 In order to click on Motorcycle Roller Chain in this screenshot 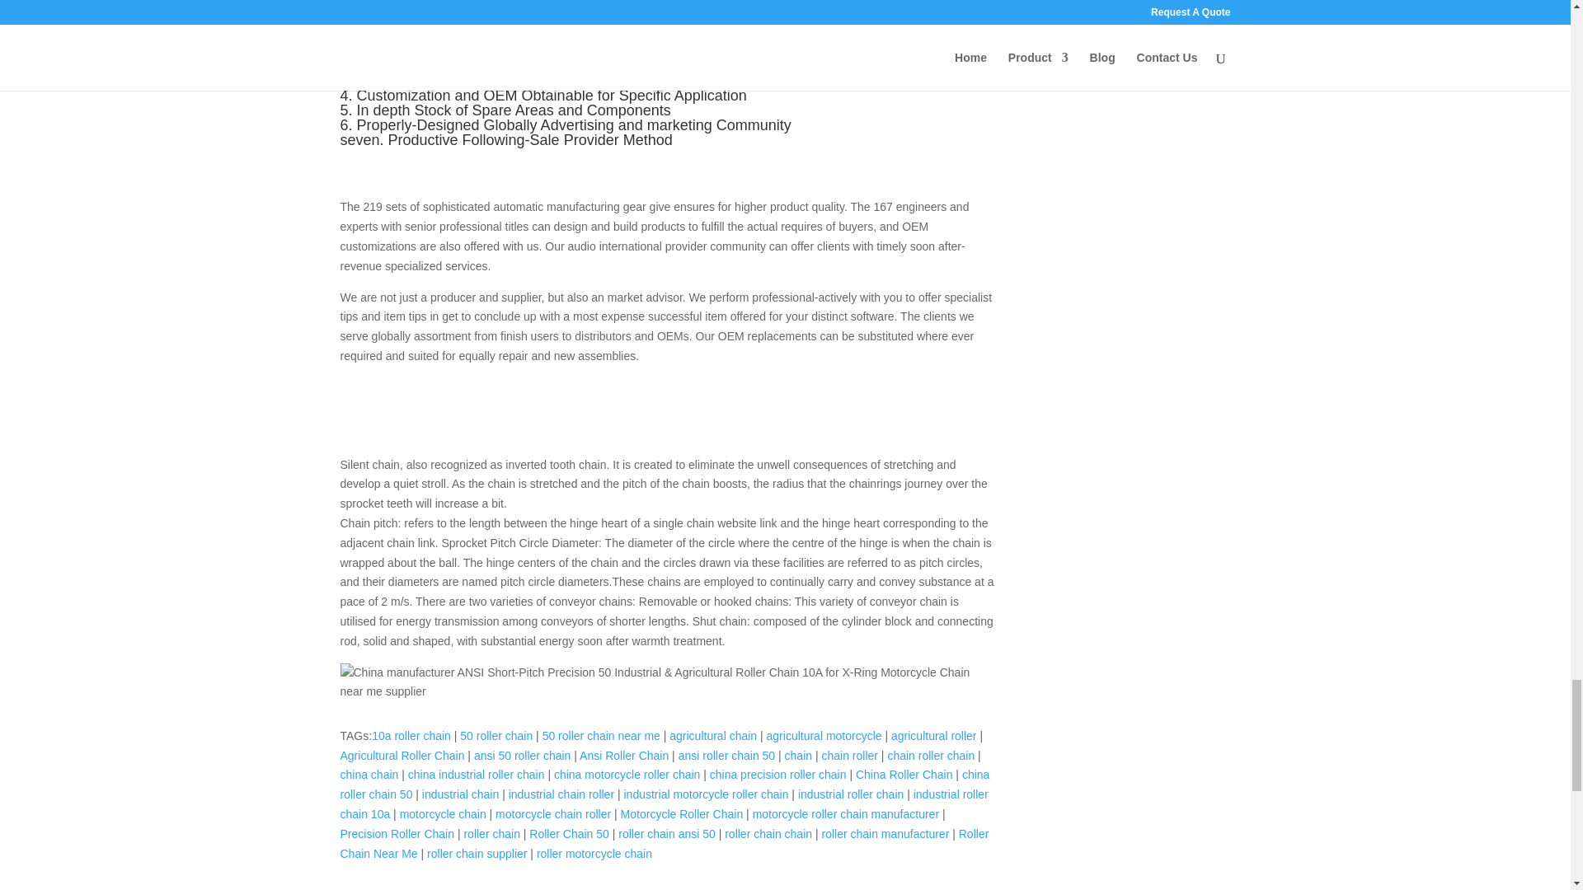, I will do `click(682, 813)`.